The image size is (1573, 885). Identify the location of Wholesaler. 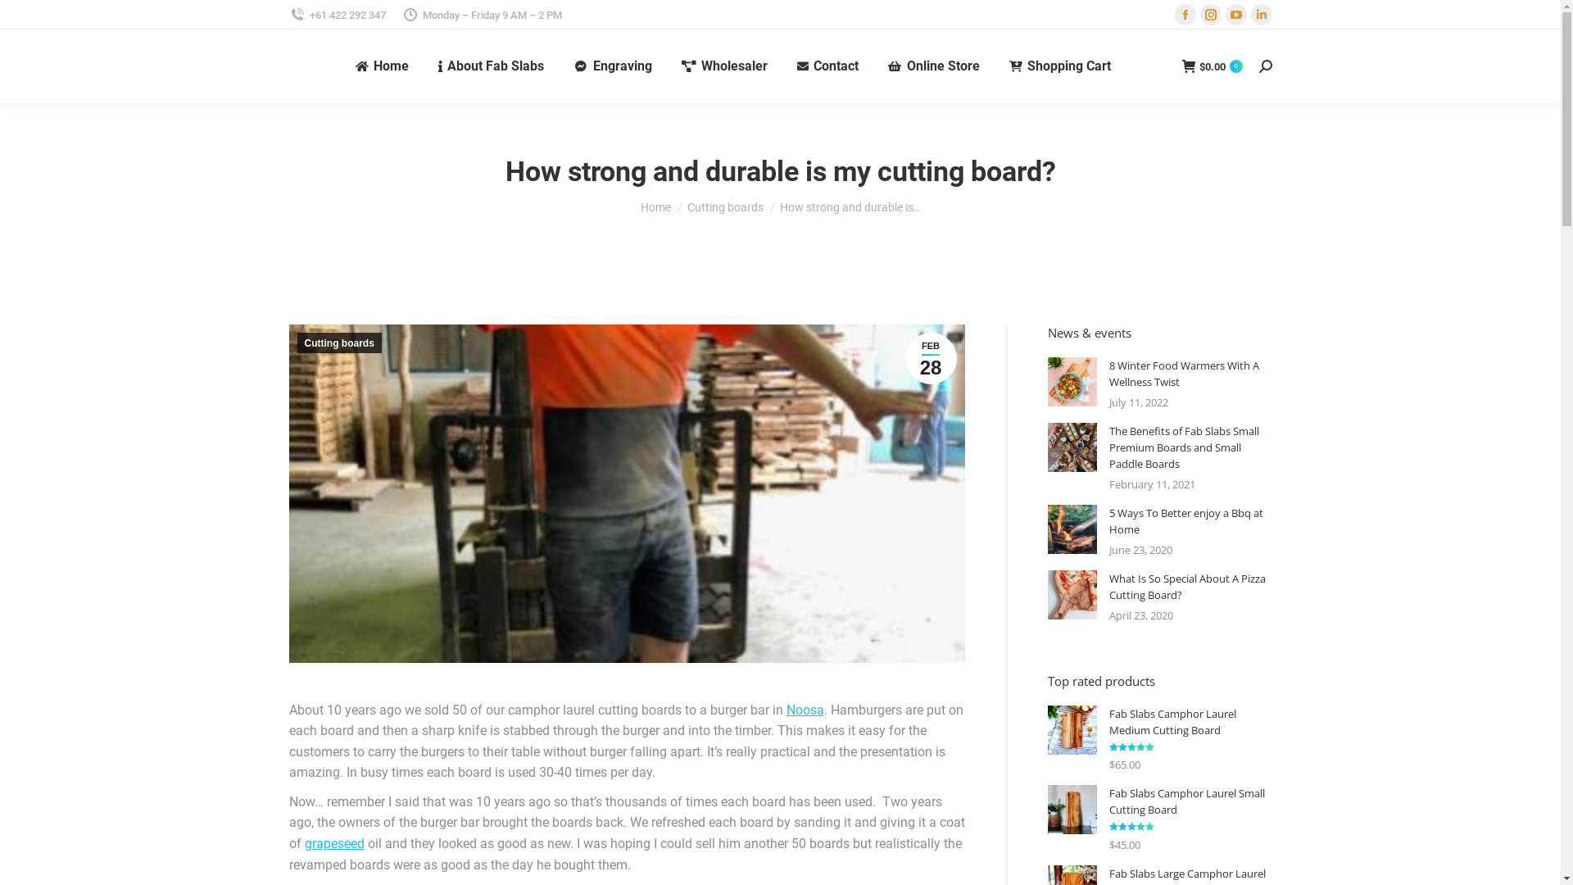
(724, 66).